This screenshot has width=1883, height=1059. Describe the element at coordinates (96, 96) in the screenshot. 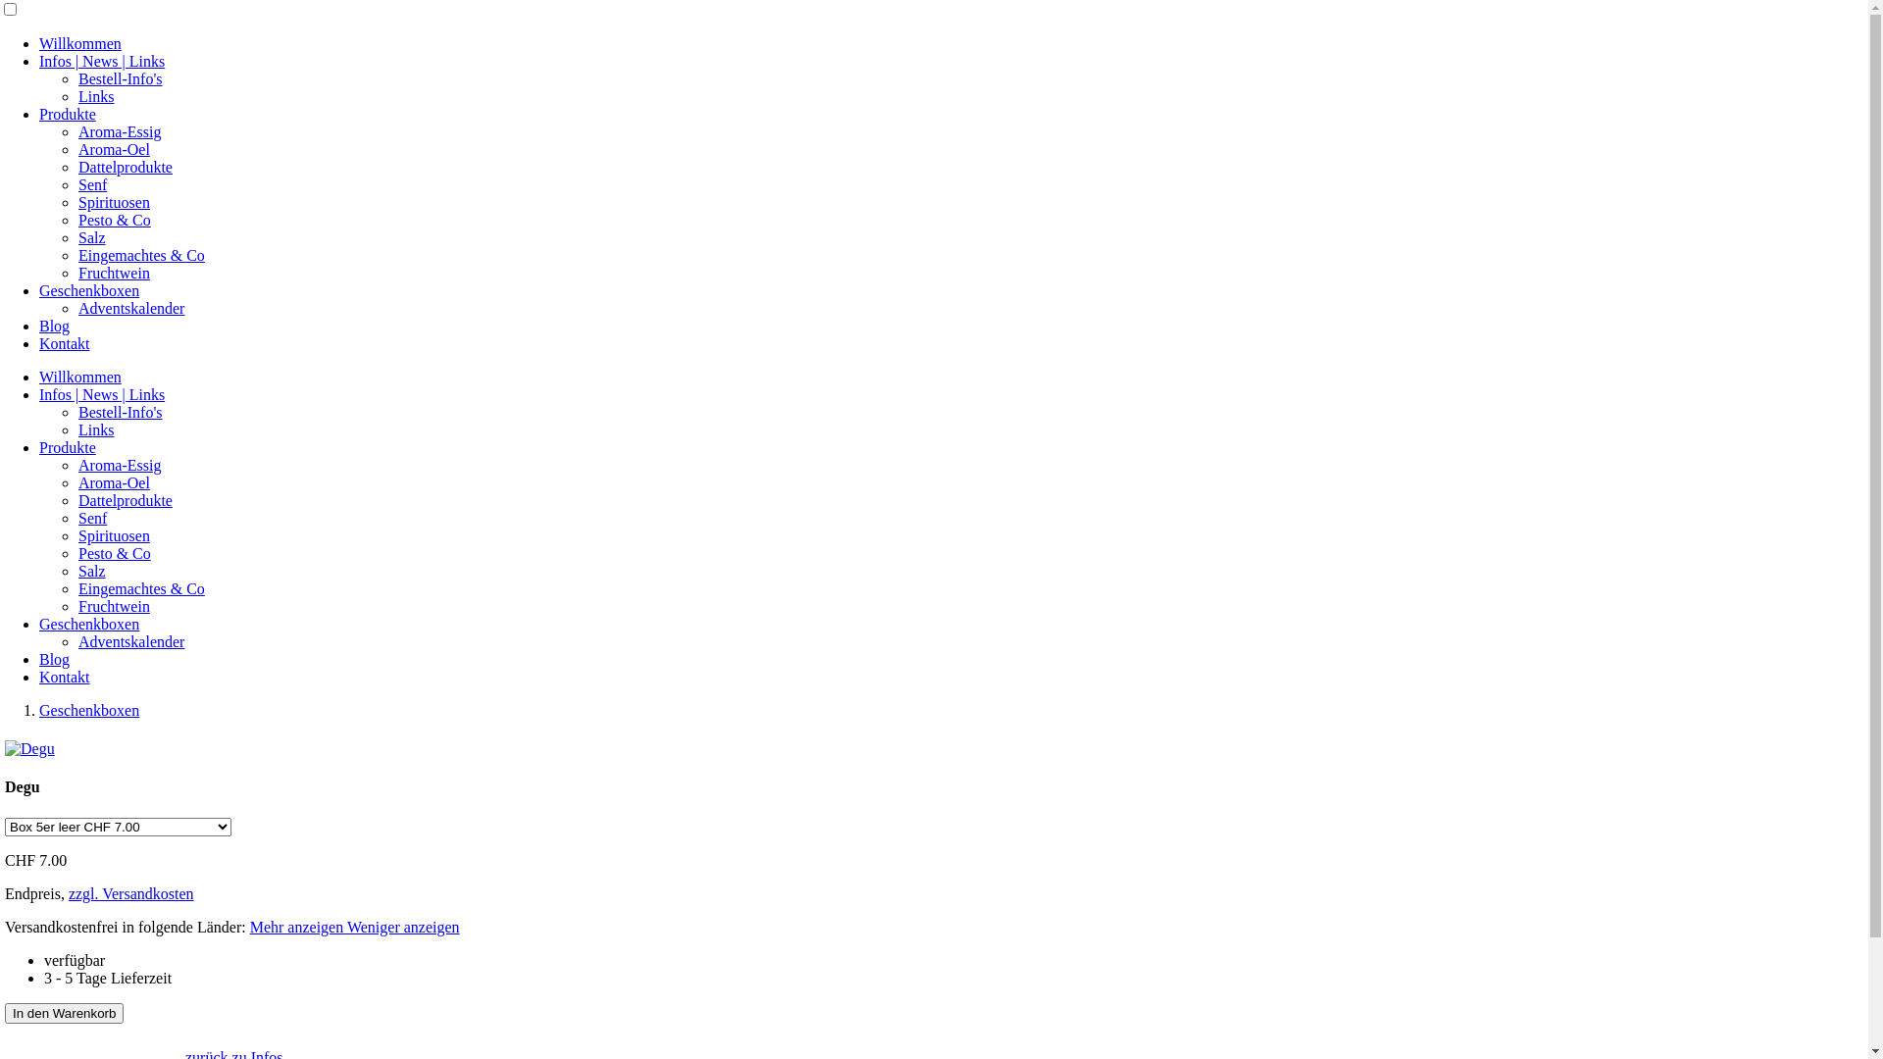

I see `Links` at that location.